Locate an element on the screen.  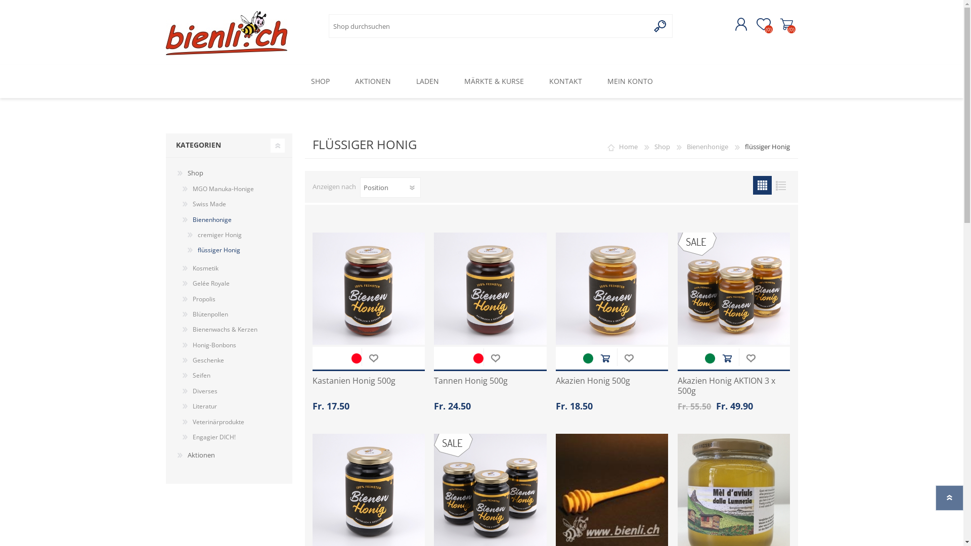
Swiss Made is located at coordinates (204, 204).